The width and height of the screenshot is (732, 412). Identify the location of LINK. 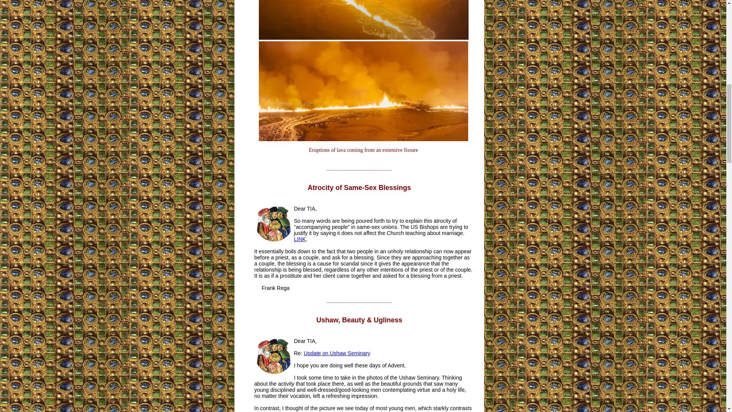
(300, 239).